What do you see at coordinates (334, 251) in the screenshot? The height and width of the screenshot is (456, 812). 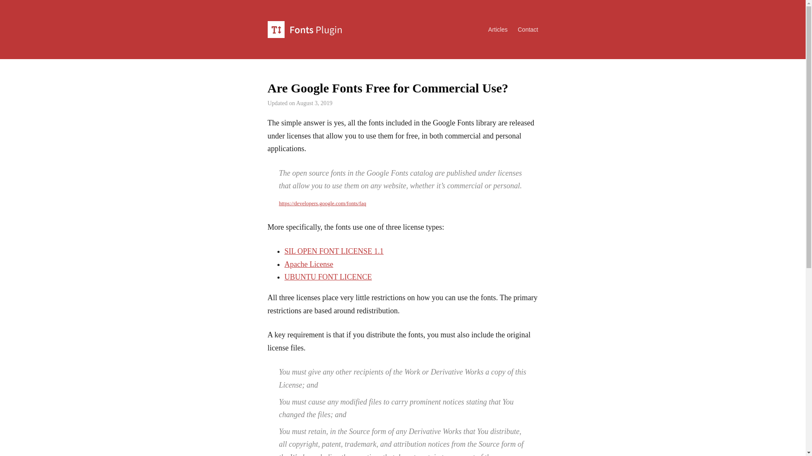 I see `SIL OPEN FONT LICENSE 1.1` at bounding box center [334, 251].